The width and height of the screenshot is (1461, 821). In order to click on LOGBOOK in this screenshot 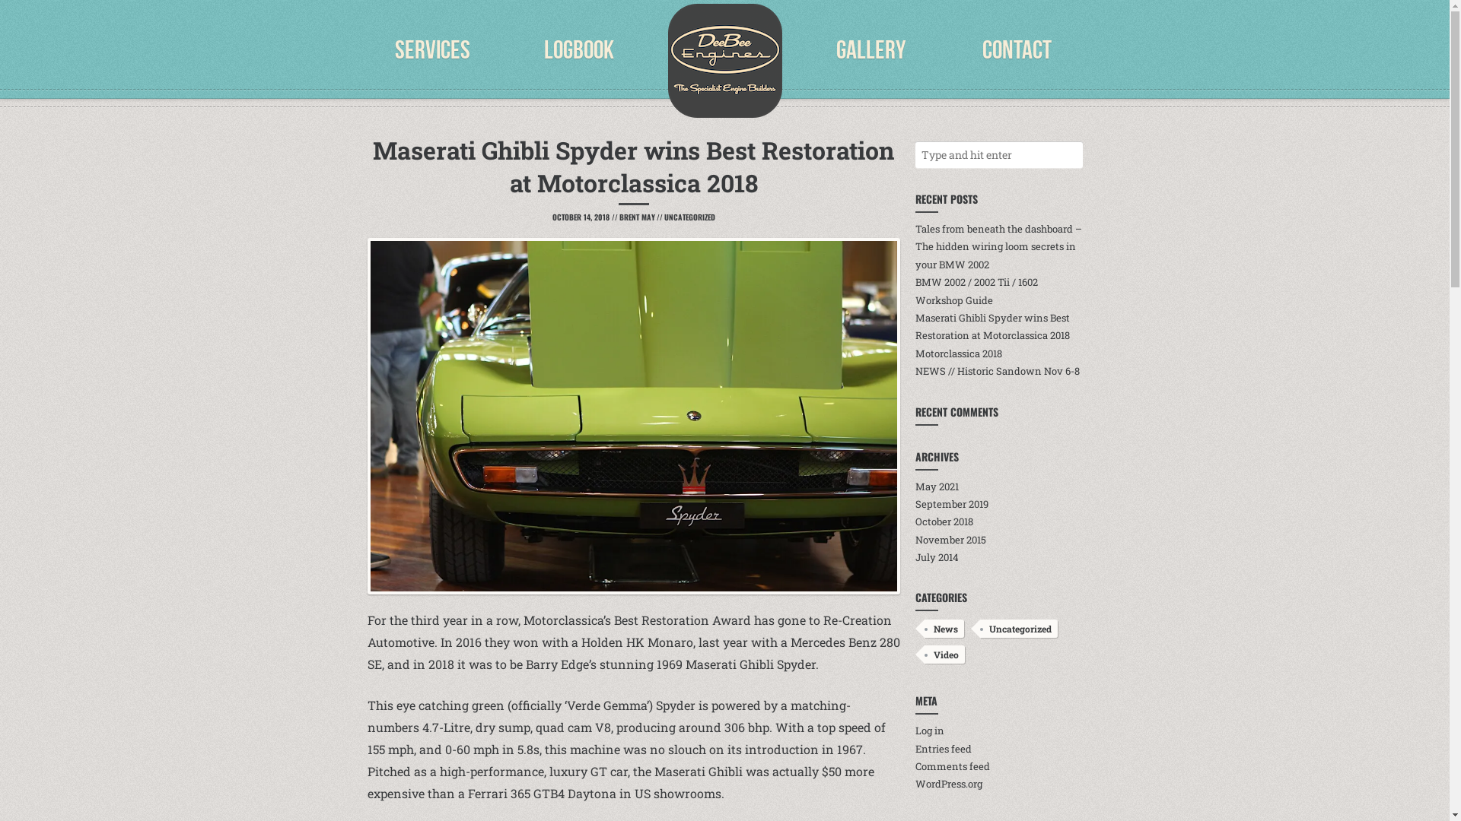, I will do `click(578, 50)`.